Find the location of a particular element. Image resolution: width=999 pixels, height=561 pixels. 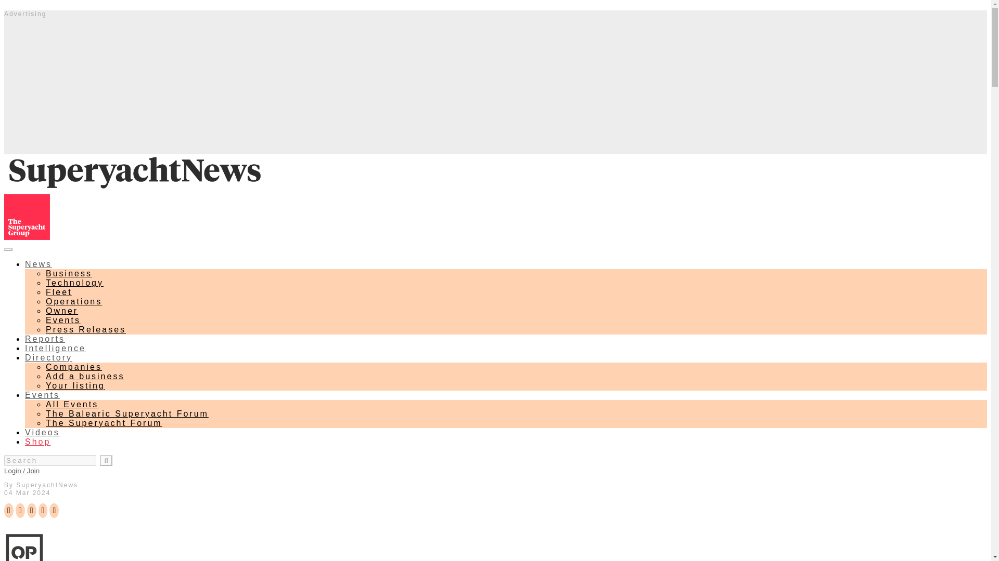

Intelligence is located at coordinates (55, 348).